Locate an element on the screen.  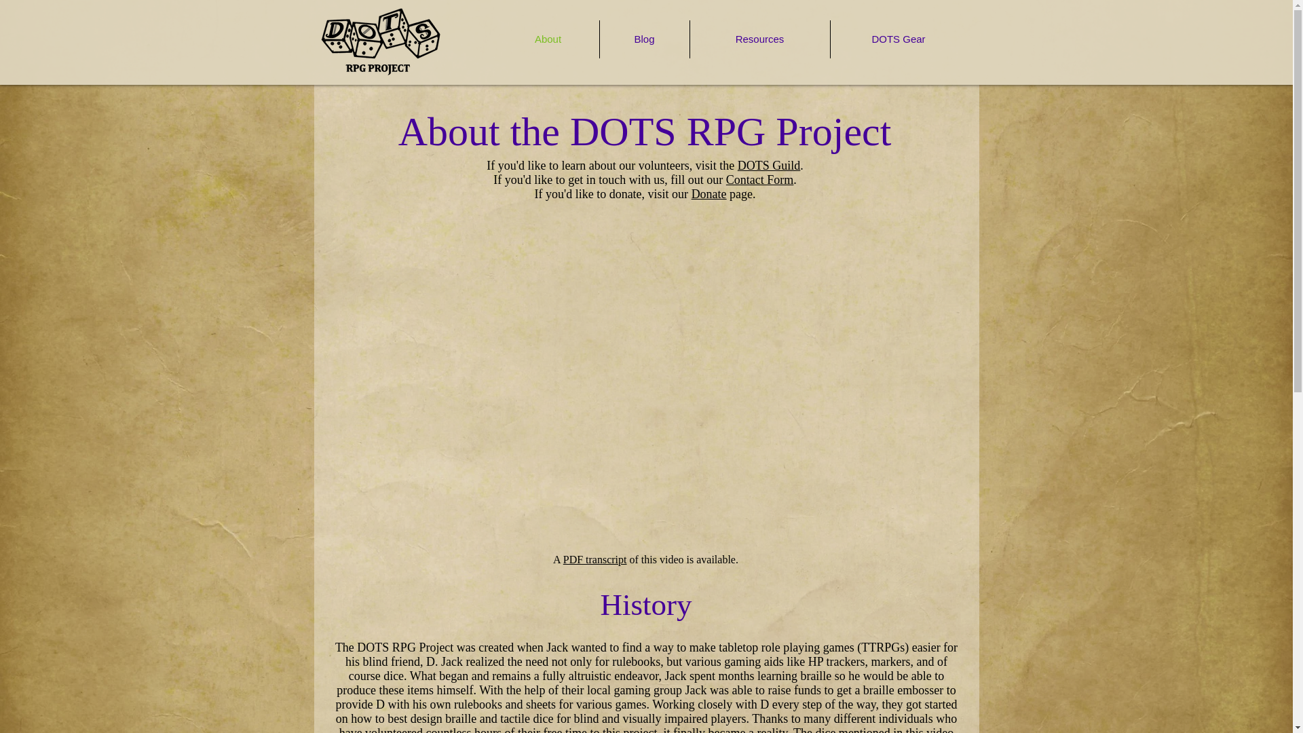
DOTS Guild is located at coordinates (769, 166).